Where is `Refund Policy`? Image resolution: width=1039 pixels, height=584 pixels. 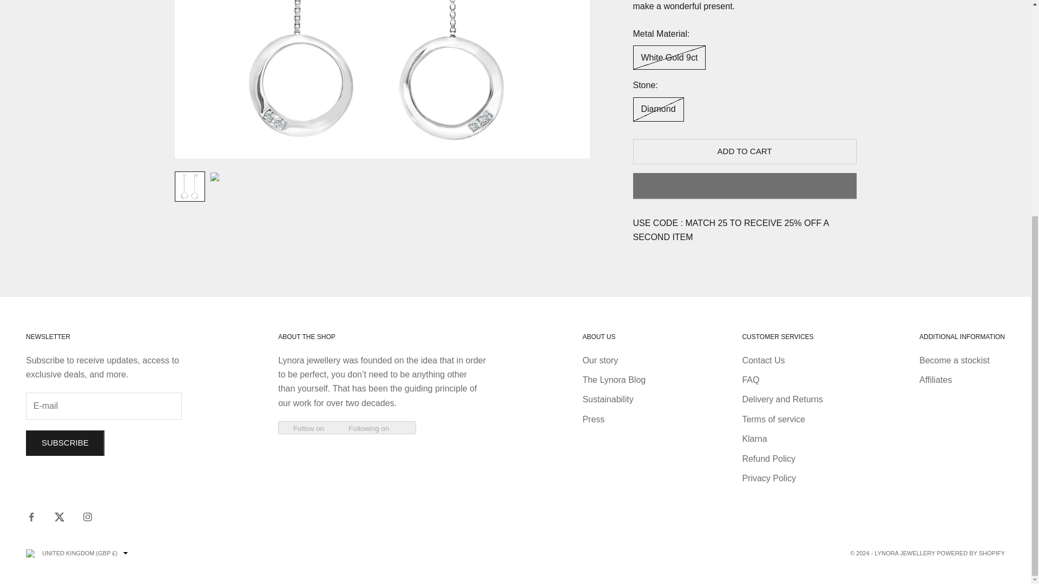 Refund Policy is located at coordinates (768, 459).